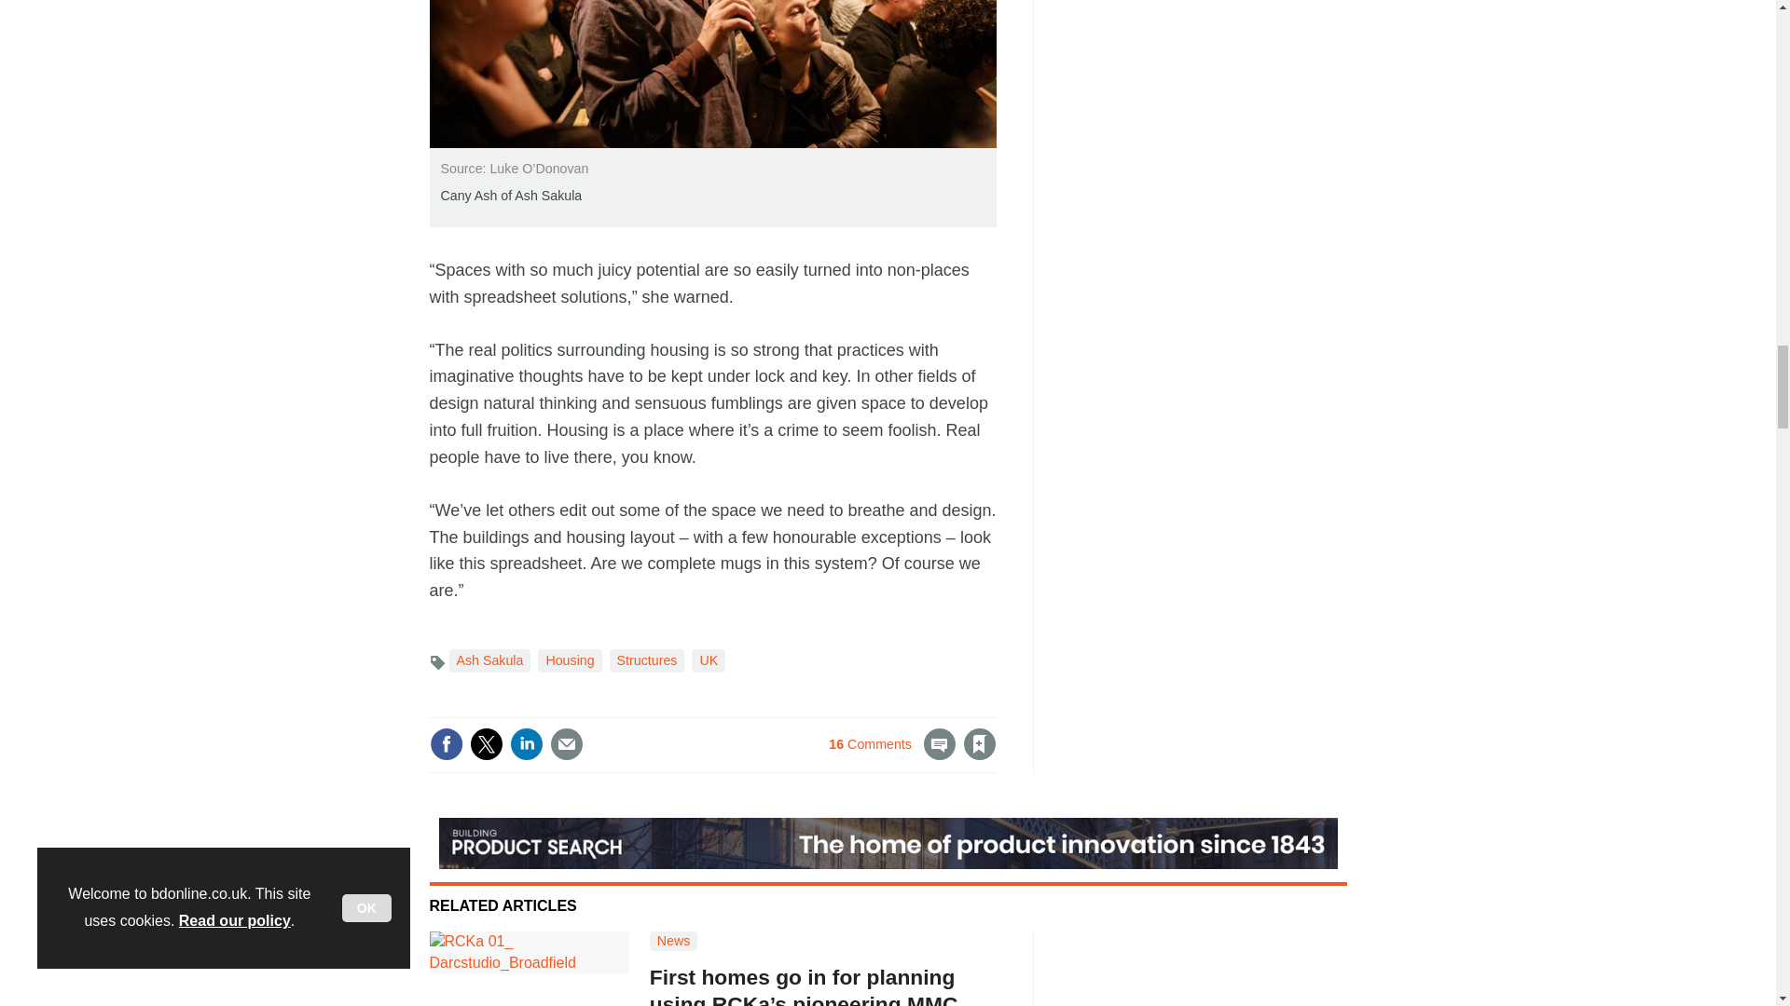  Describe the element at coordinates (446, 743) in the screenshot. I see `Share this on Facebook` at that location.